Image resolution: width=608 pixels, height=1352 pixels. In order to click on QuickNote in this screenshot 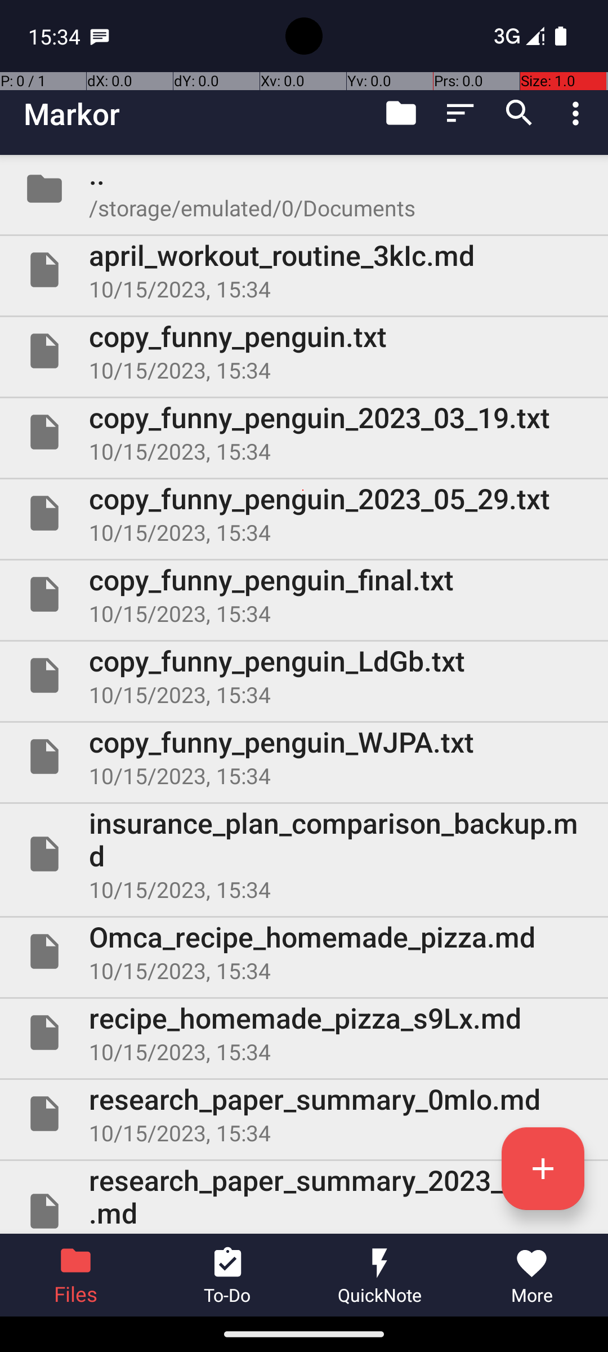, I will do `click(380, 1275)`.